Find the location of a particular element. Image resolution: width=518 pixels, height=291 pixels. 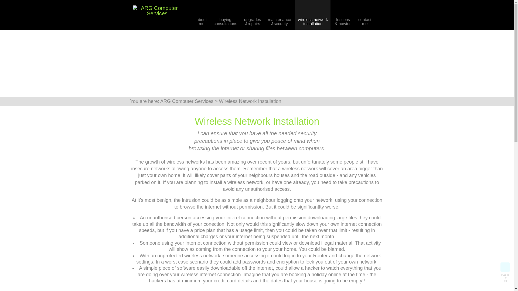

Return to ARG Computer Services homepage is located at coordinates (505, 272).